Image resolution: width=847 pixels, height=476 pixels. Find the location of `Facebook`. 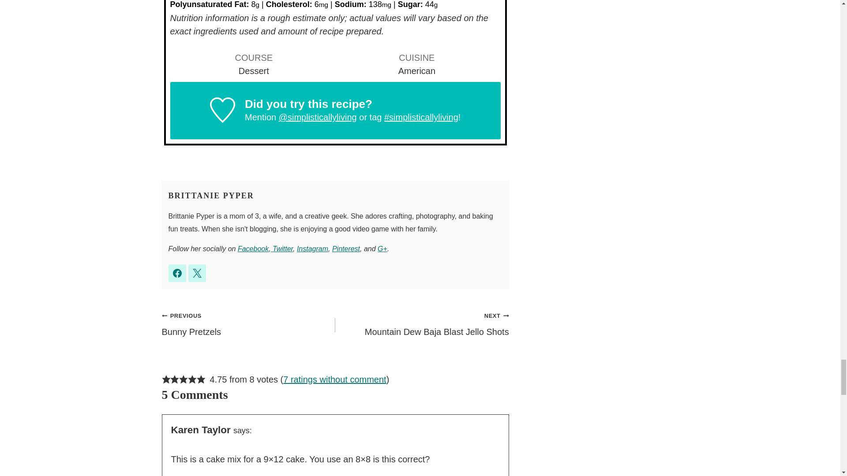

Facebook is located at coordinates (253, 249).